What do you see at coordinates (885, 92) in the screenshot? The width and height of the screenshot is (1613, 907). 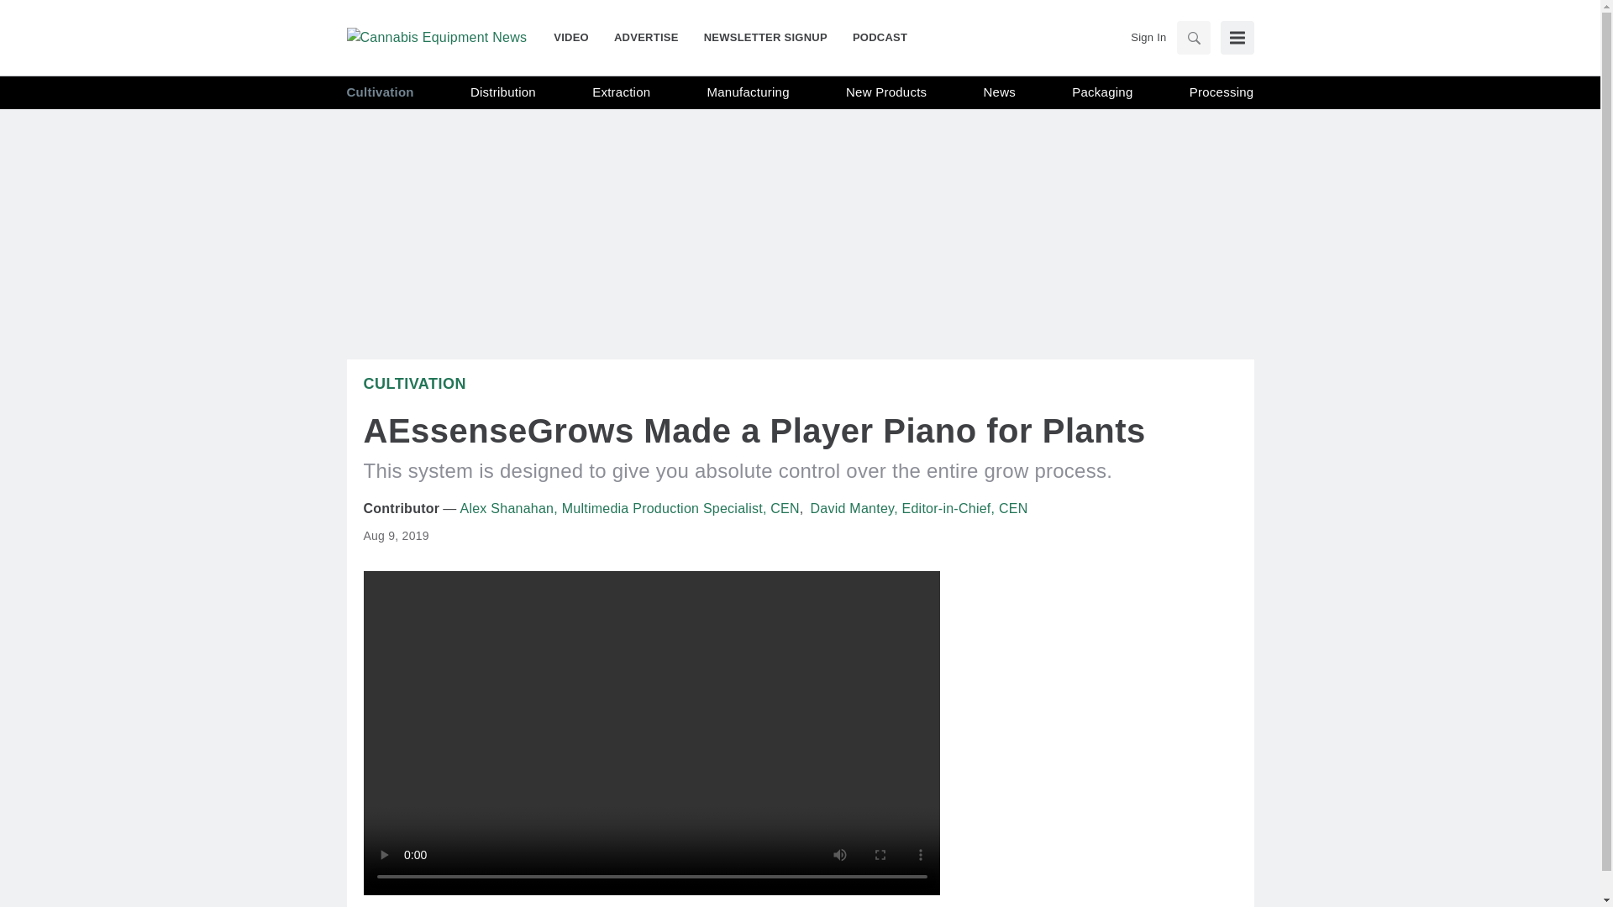 I see `New Products` at bounding box center [885, 92].